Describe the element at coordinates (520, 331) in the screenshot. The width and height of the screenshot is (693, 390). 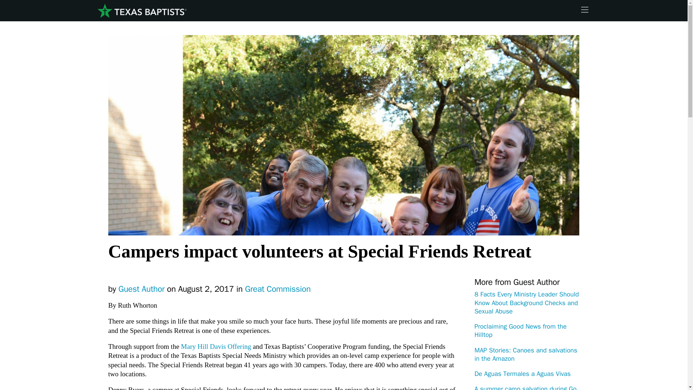
I see `Proclaiming Good News from the Hilltop` at that location.